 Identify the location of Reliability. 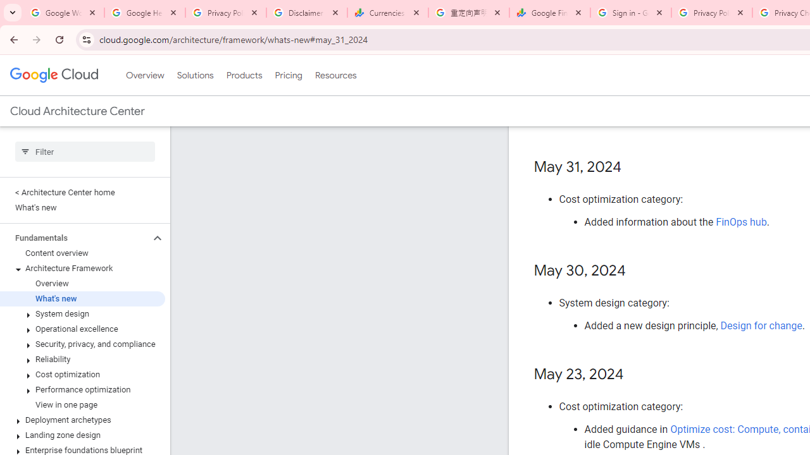
(82, 360).